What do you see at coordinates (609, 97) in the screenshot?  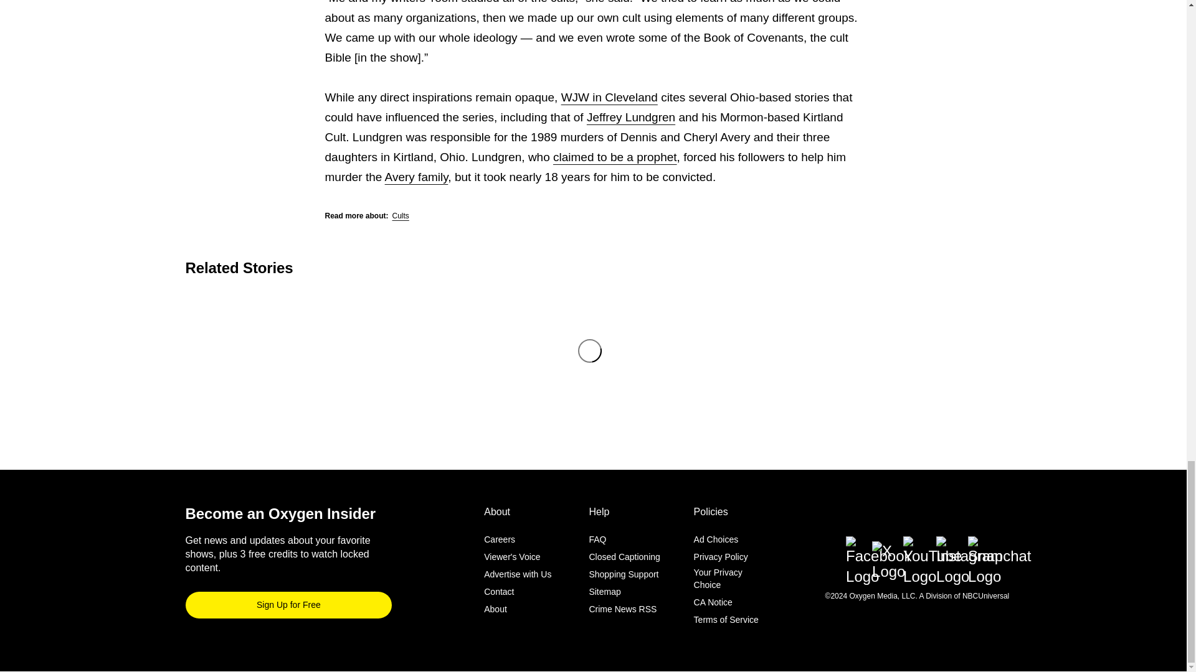 I see `WJW in Cleveland` at bounding box center [609, 97].